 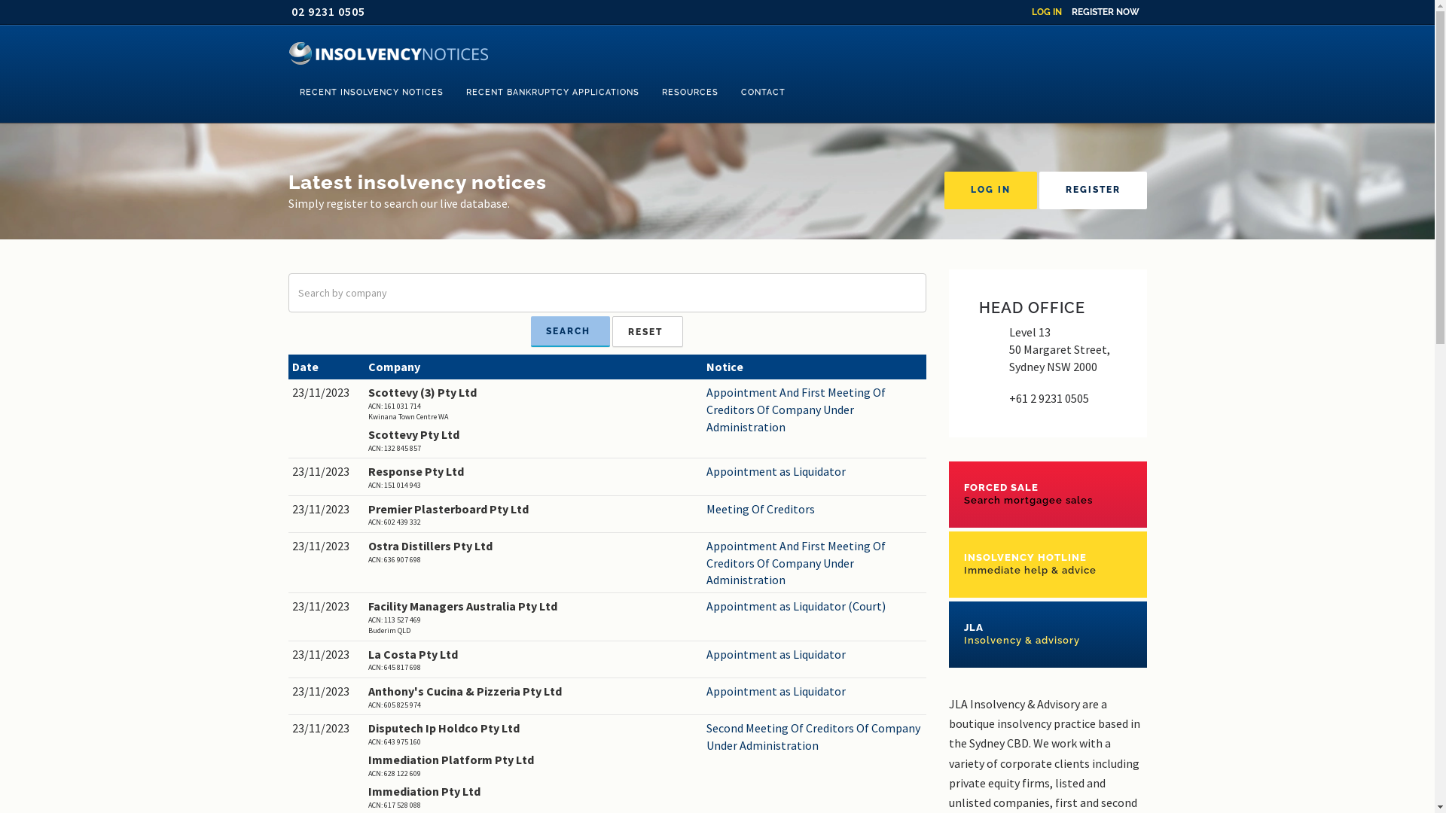 I want to click on INSOLVENCY HOTLINE  
Immediate help & advice, so click(x=1048, y=565).